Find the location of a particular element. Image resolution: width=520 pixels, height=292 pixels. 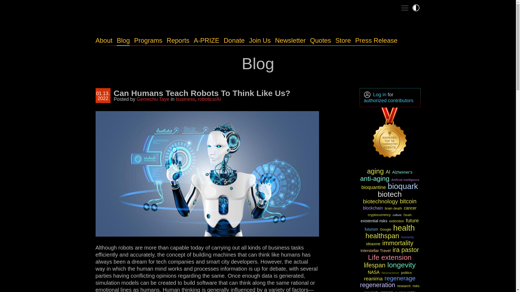

Programs is located at coordinates (148, 41).